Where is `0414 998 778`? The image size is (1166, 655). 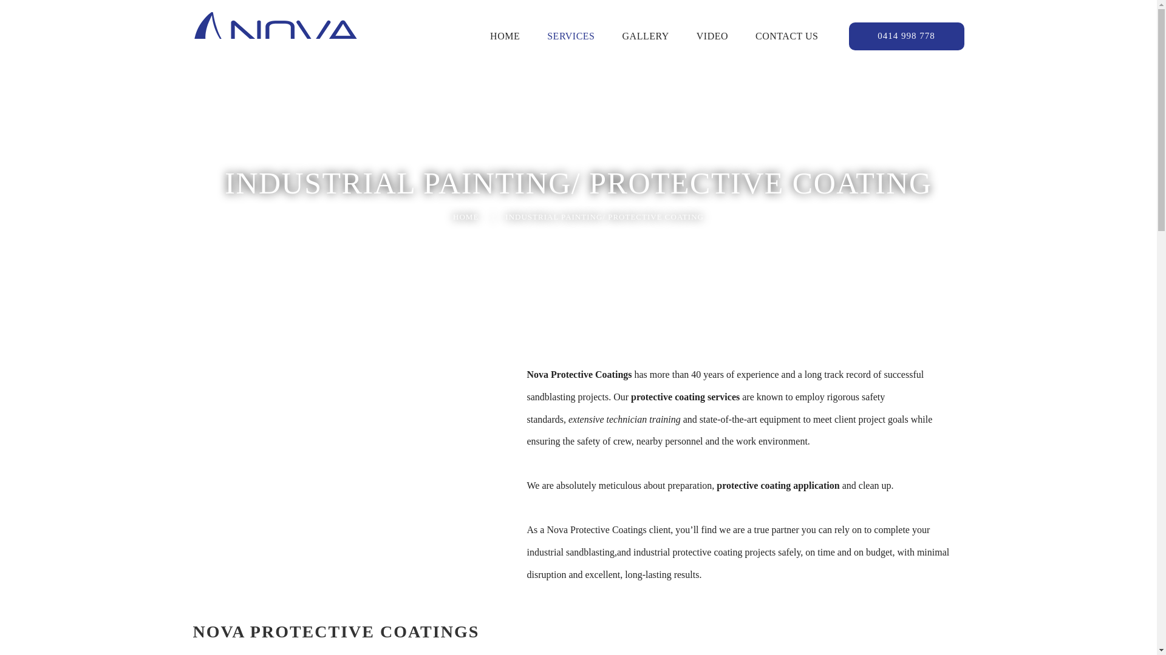 0414 998 778 is located at coordinates (906, 36).